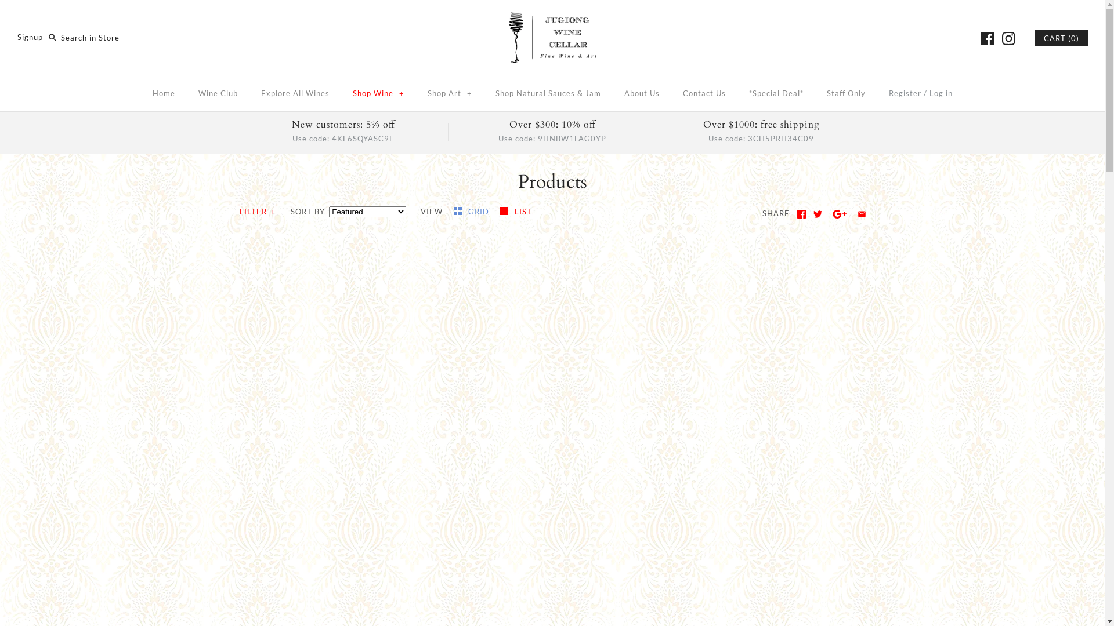  Describe the element at coordinates (218, 93) in the screenshot. I see `Wine Club` at that location.